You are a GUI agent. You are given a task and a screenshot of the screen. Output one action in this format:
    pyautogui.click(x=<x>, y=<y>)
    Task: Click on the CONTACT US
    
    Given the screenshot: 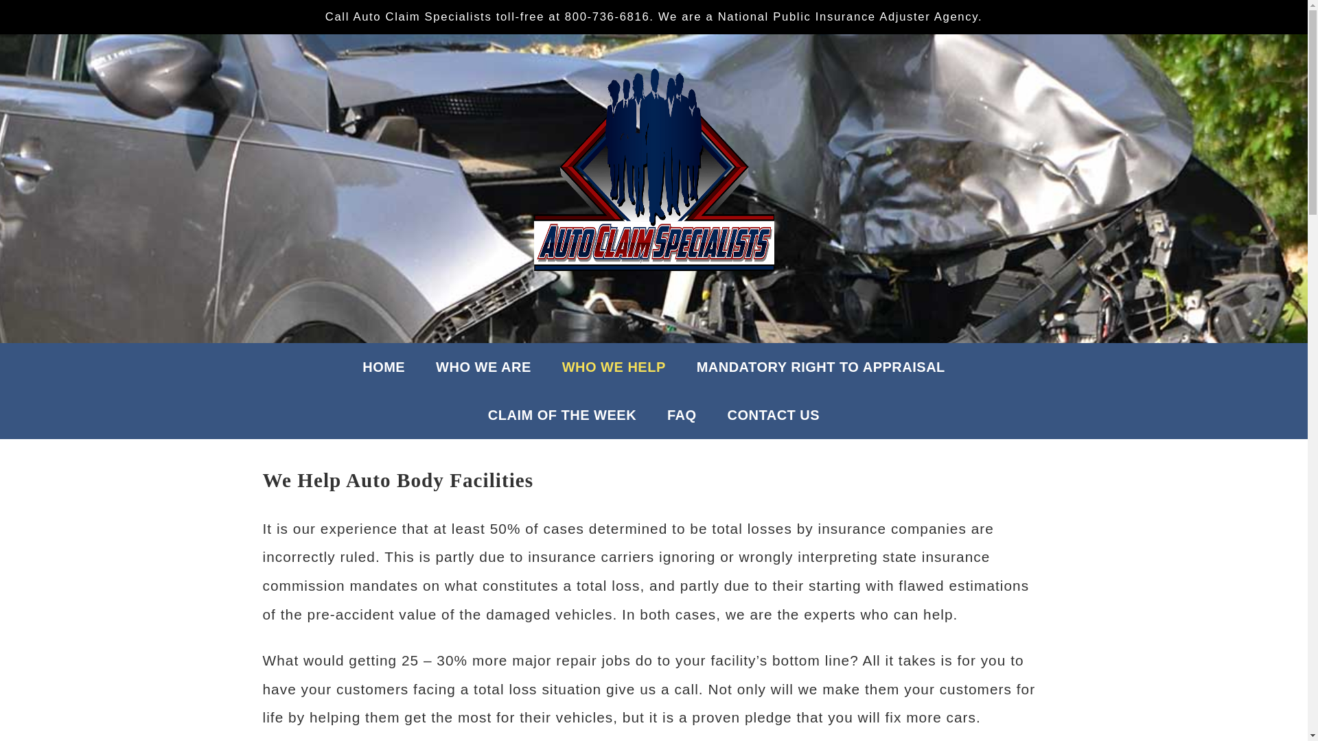 What is the action you would take?
    pyautogui.click(x=774, y=415)
    